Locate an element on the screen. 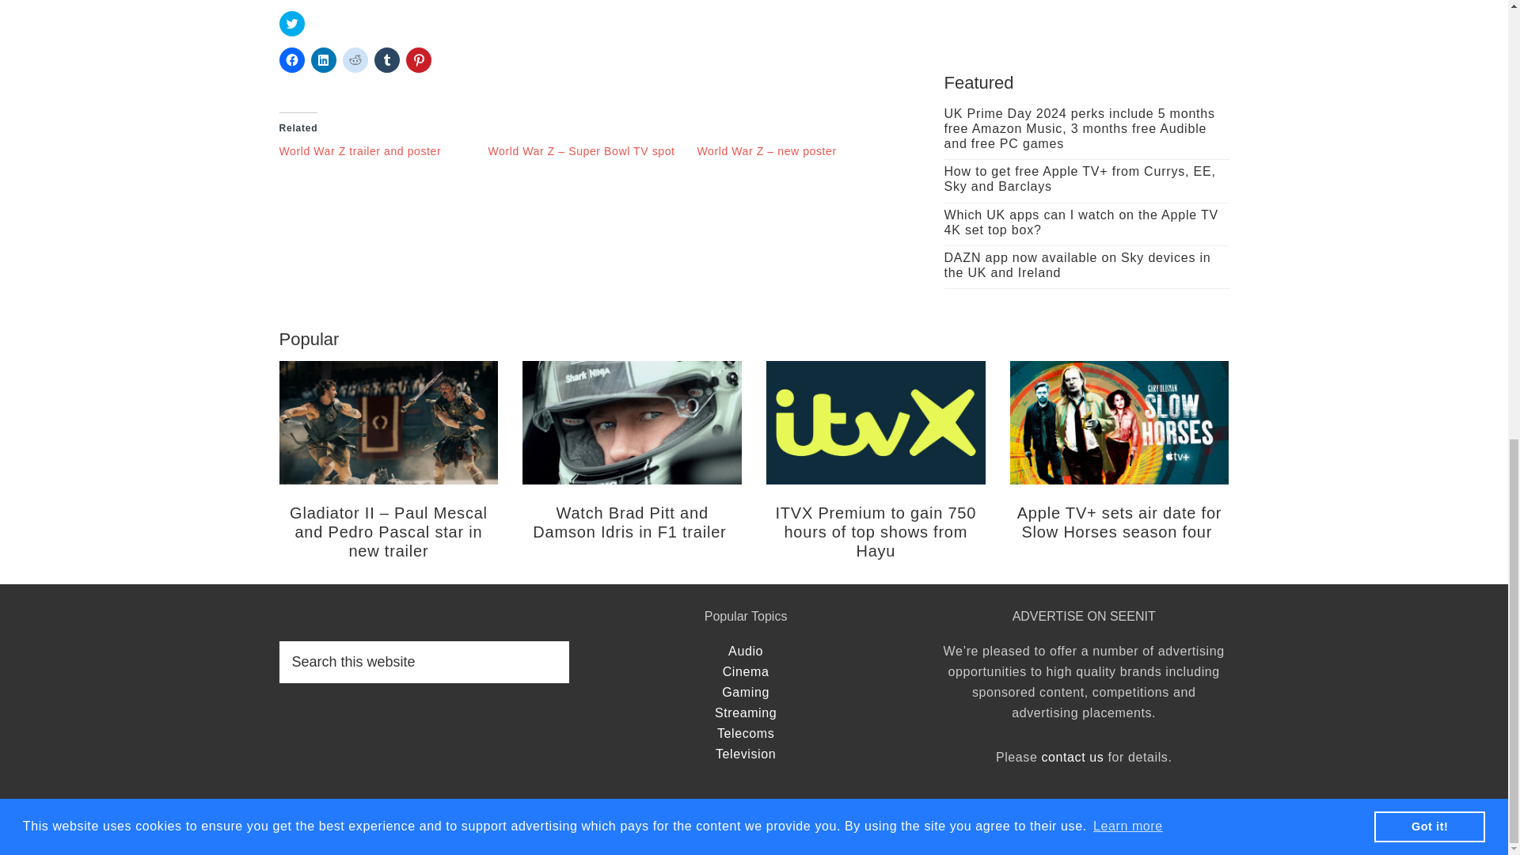  Click to share on Reddit is located at coordinates (355, 60).